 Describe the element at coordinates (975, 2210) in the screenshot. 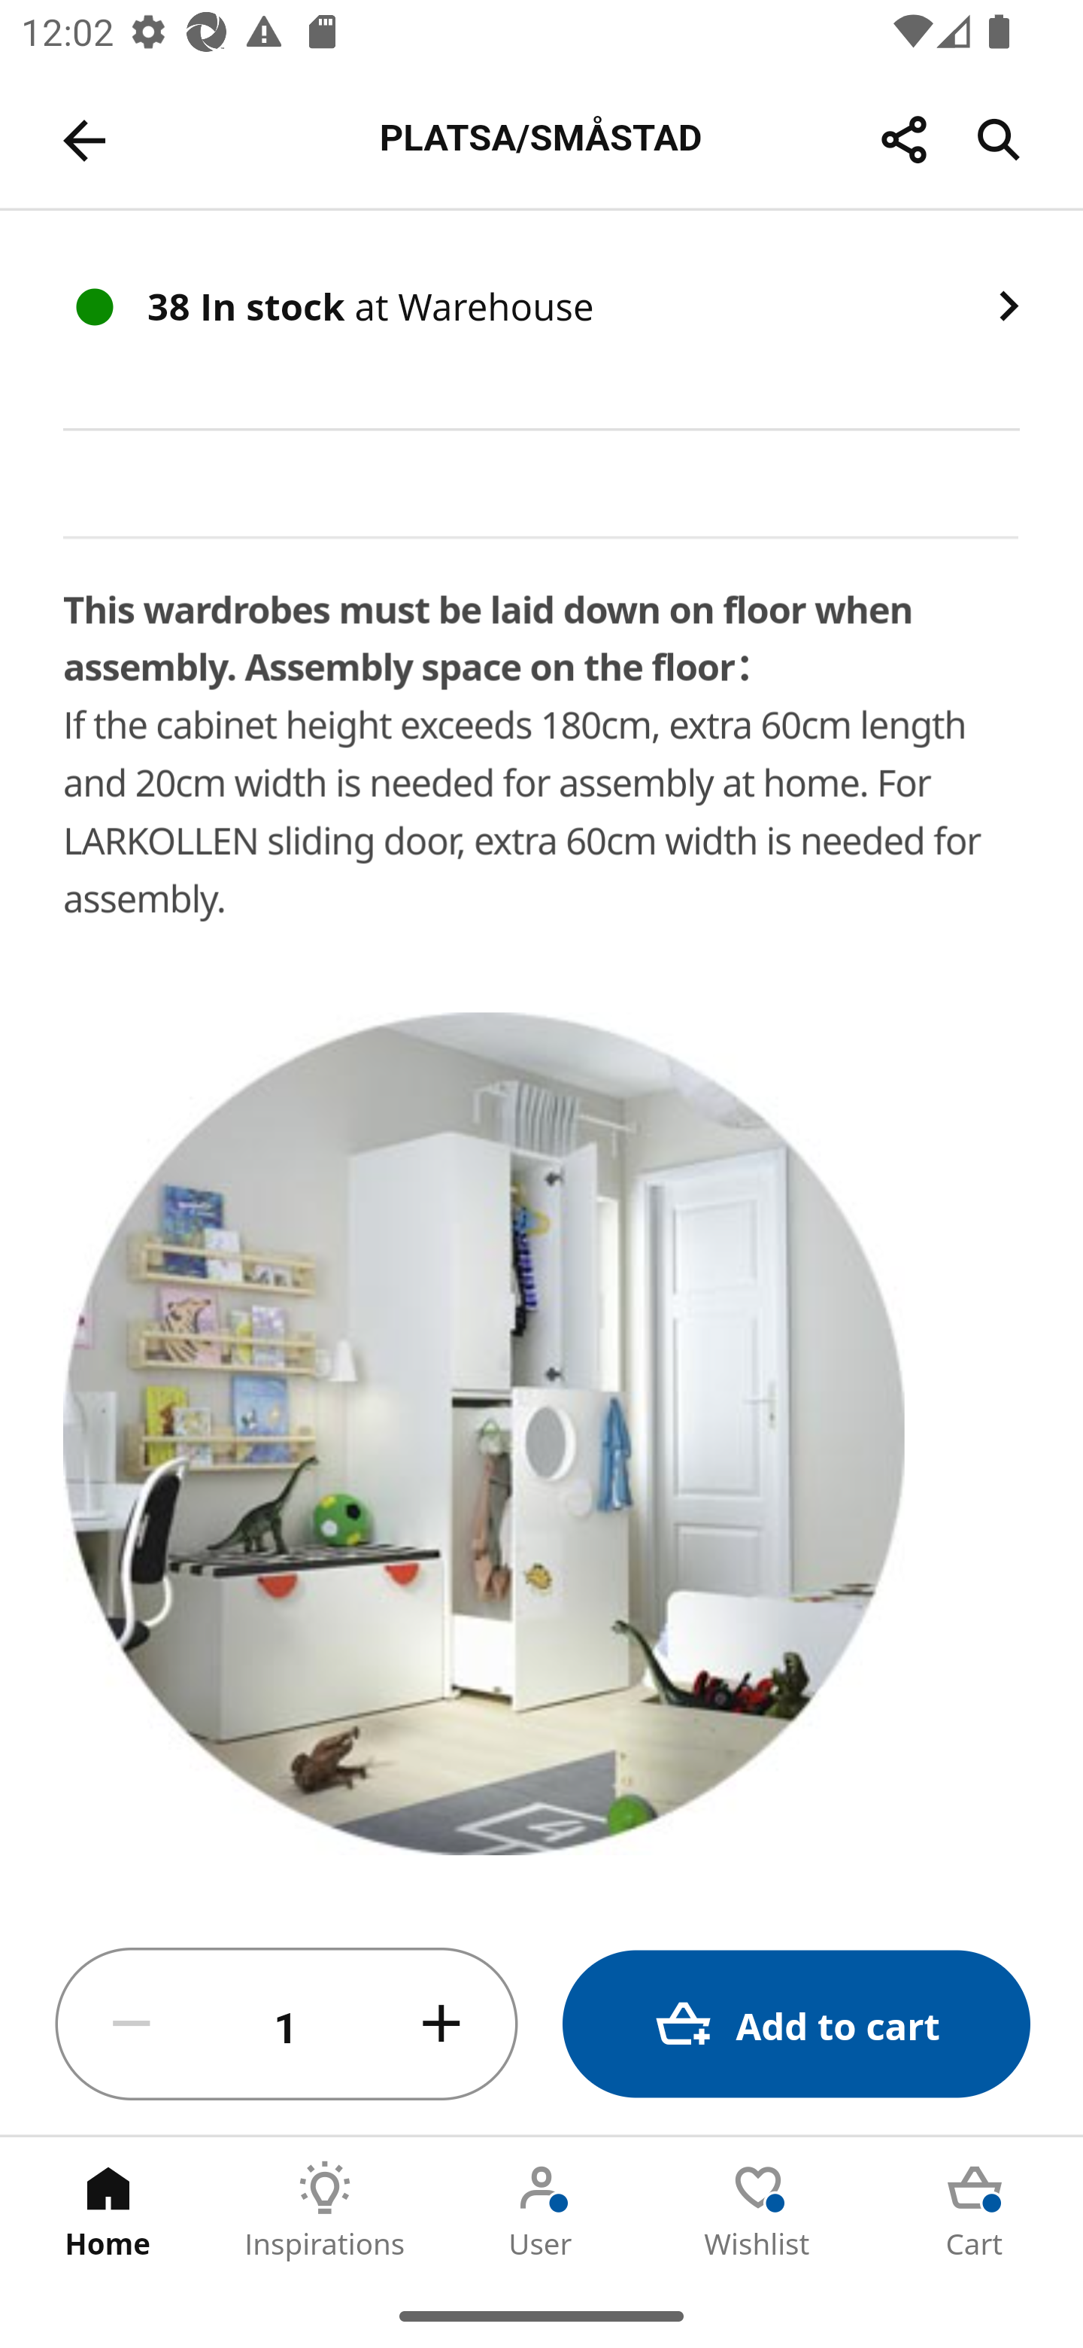

I see `Cart
Tab 5 of 5` at that location.